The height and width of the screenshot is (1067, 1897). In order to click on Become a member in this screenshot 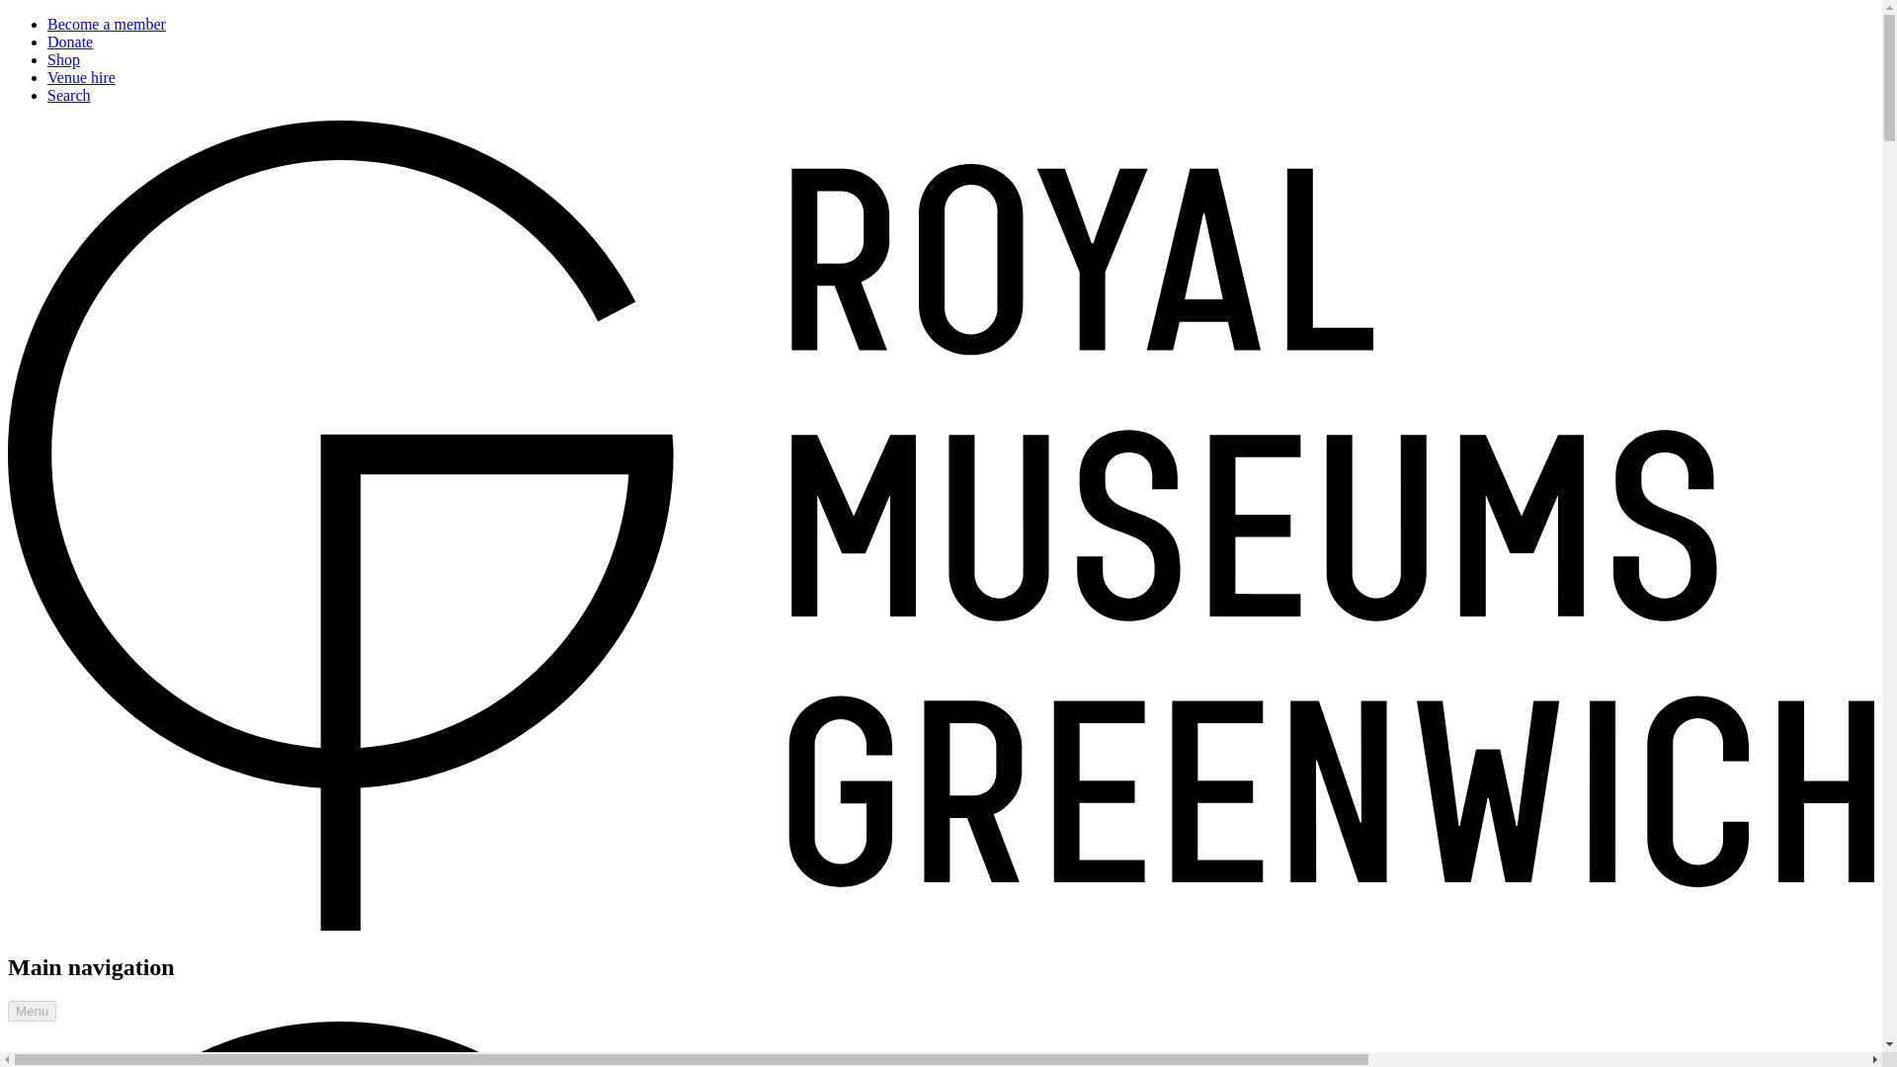, I will do `click(107, 24)`.